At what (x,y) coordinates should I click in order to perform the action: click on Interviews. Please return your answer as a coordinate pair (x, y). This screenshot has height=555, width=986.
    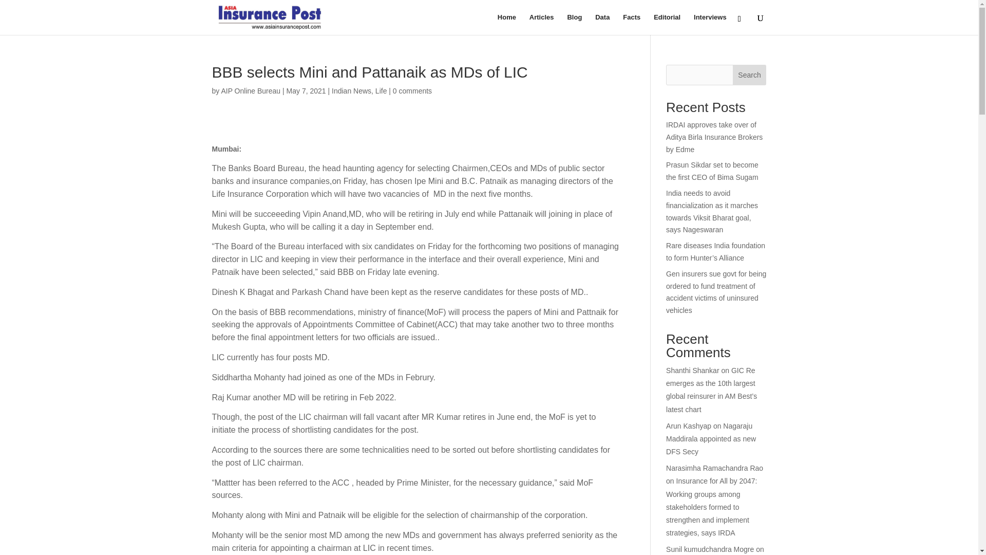
    Looking at the image, I should click on (710, 25).